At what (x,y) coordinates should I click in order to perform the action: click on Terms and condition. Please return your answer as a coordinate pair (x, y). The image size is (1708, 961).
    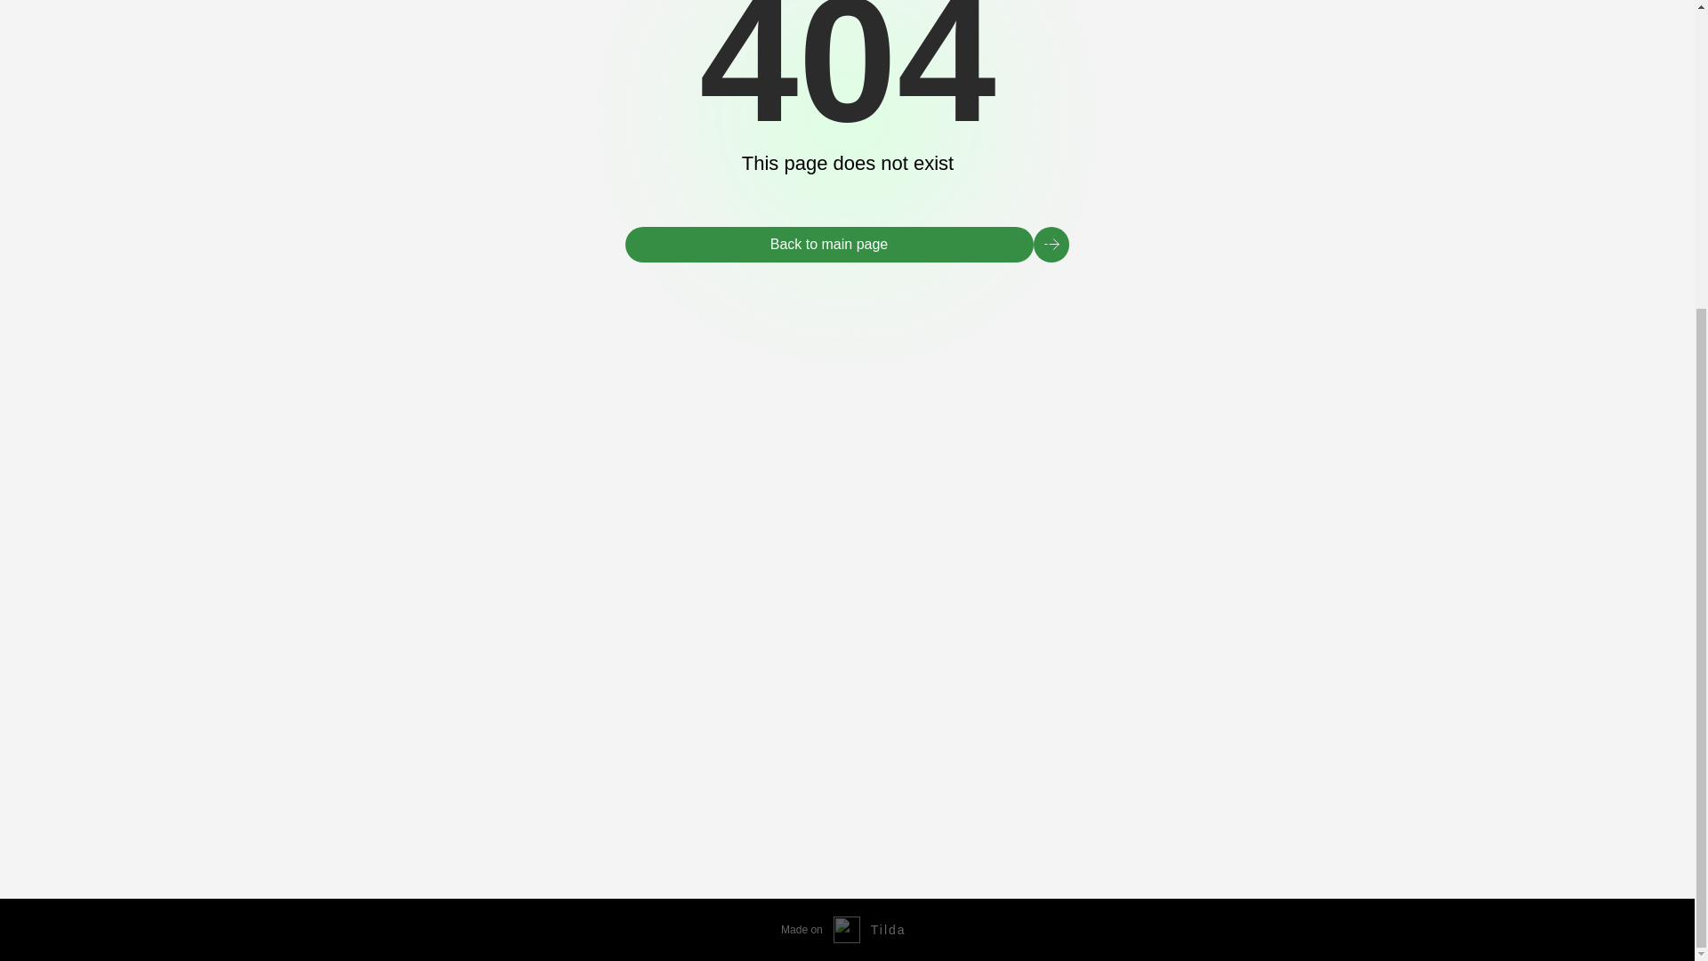
    Looking at the image, I should click on (1078, 874).